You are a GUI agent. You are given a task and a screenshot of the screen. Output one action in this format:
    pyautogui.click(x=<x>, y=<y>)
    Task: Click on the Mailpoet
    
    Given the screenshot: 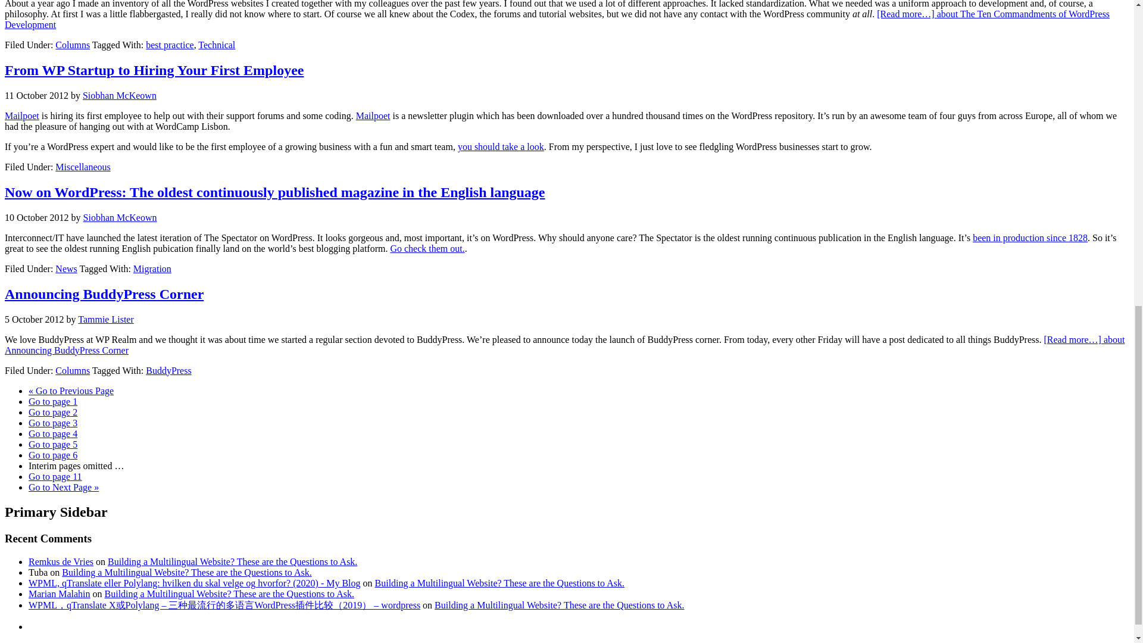 What is the action you would take?
    pyautogui.click(x=21, y=116)
    